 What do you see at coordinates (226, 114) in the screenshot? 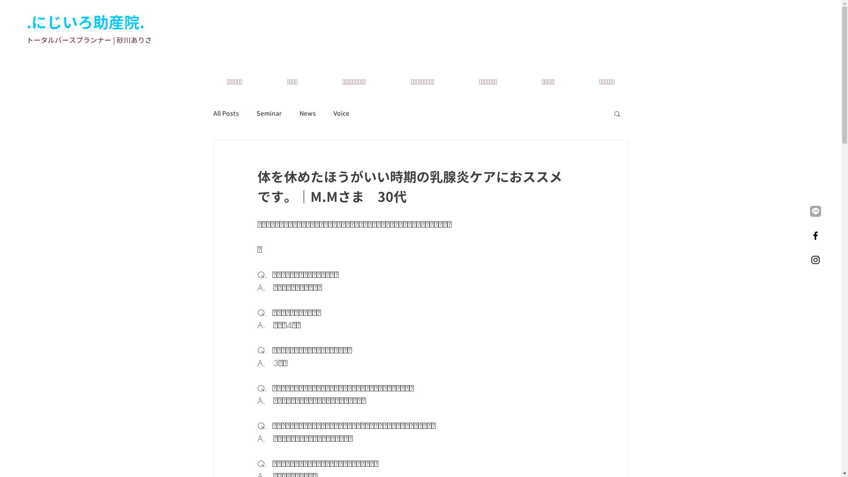
I see `All Posts` at bounding box center [226, 114].